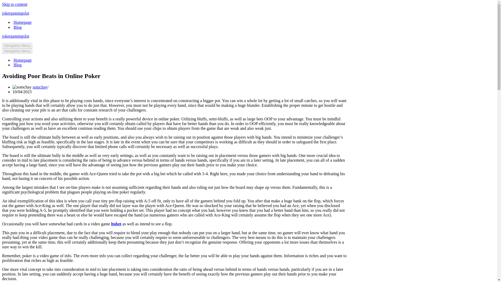 This screenshot has width=501, height=282. I want to click on Skip to content, so click(15, 4).